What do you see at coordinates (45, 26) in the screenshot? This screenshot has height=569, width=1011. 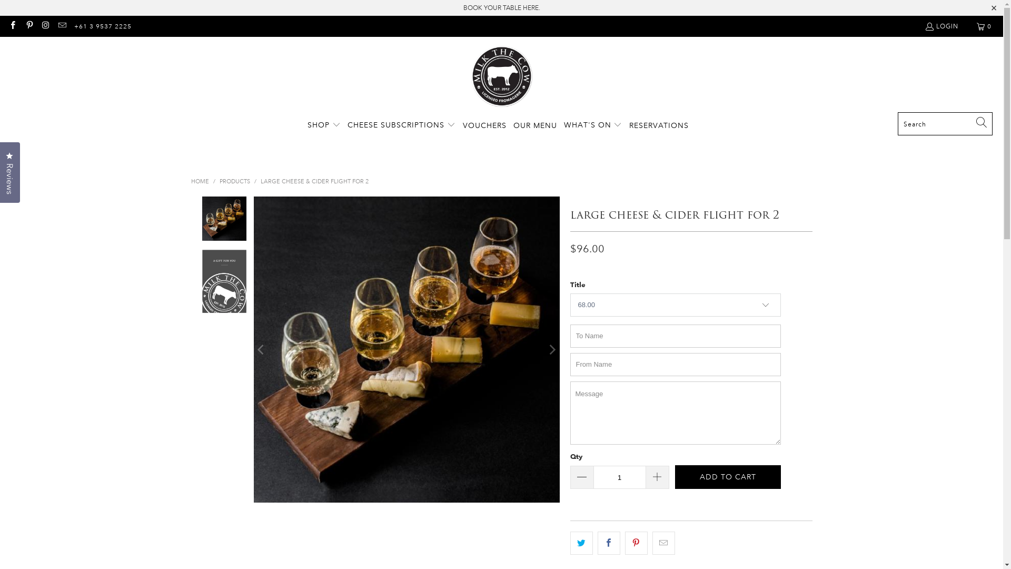 I see `Milk the Cow Licensed Fromagerie on Instagram` at bounding box center [45, 26].